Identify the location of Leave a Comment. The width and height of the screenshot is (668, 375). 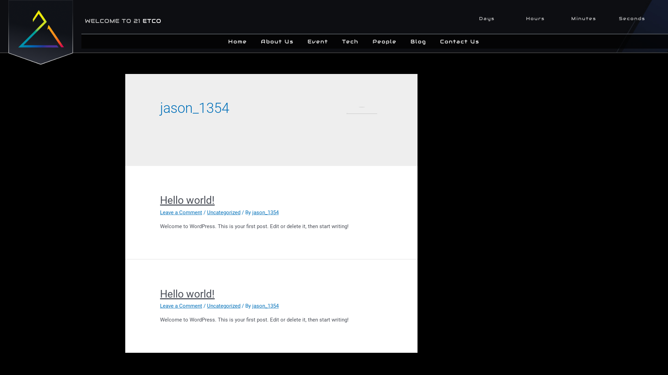
(181, 306).